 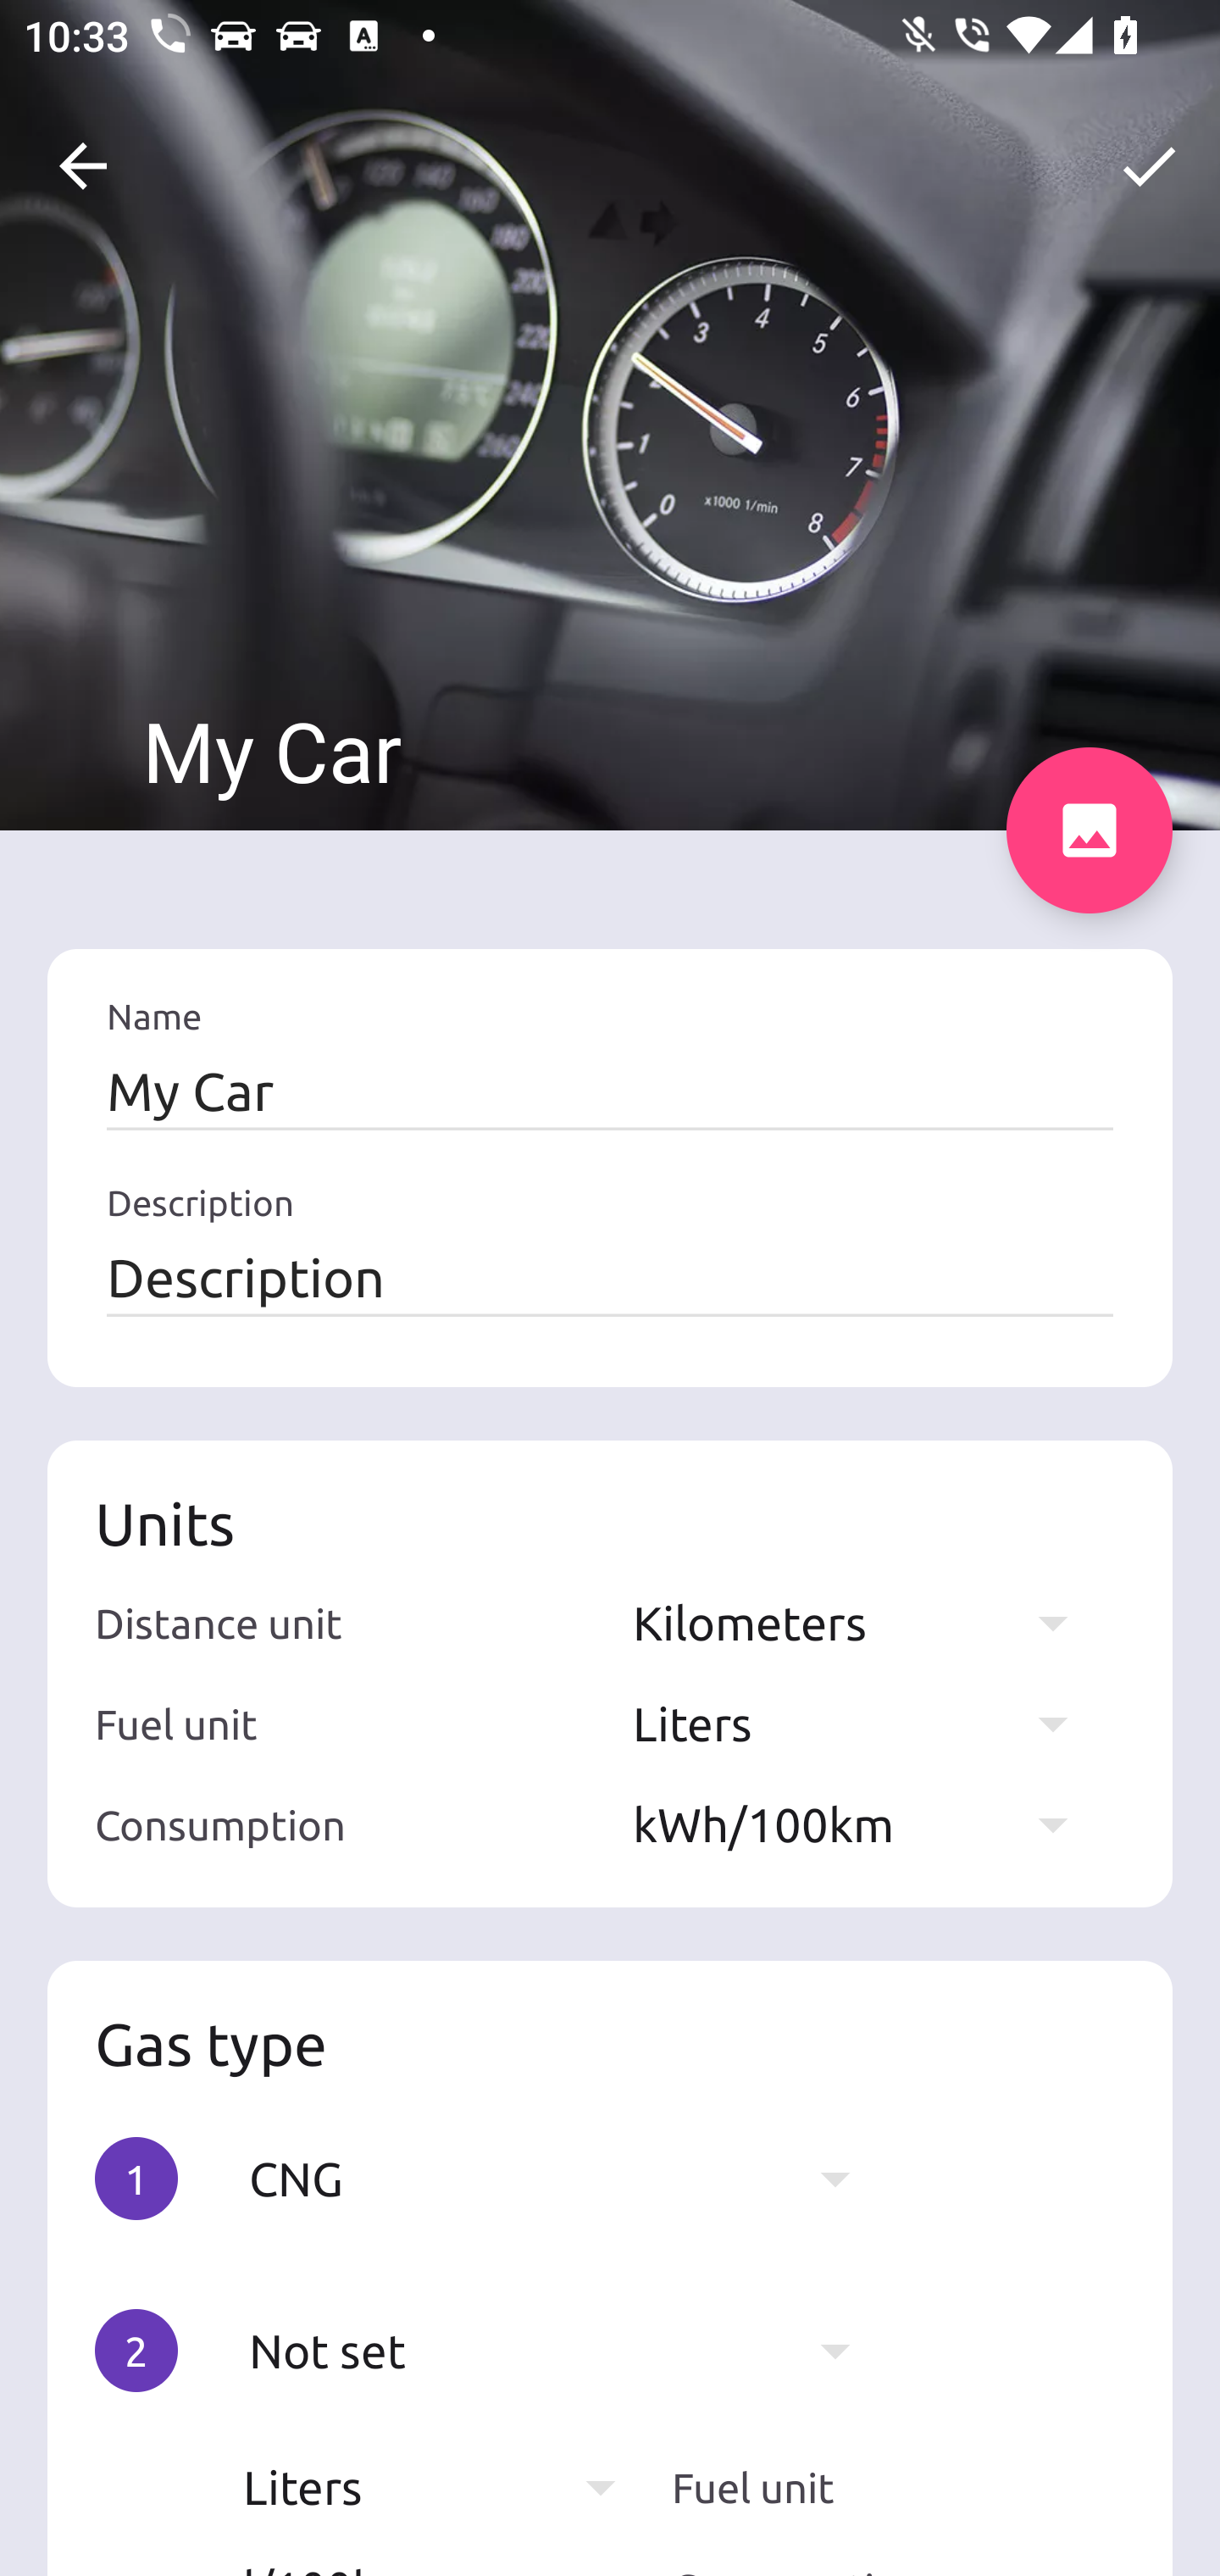 I want to click on Not set, so click(x=566, y=2351).